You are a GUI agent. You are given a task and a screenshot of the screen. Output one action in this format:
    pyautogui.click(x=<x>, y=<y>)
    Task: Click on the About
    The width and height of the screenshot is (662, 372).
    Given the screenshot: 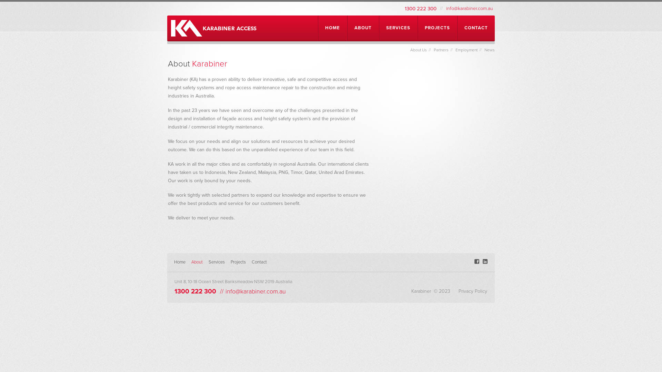 What is the action you would take?
    pyautogui.click(x=197, y=262)
    